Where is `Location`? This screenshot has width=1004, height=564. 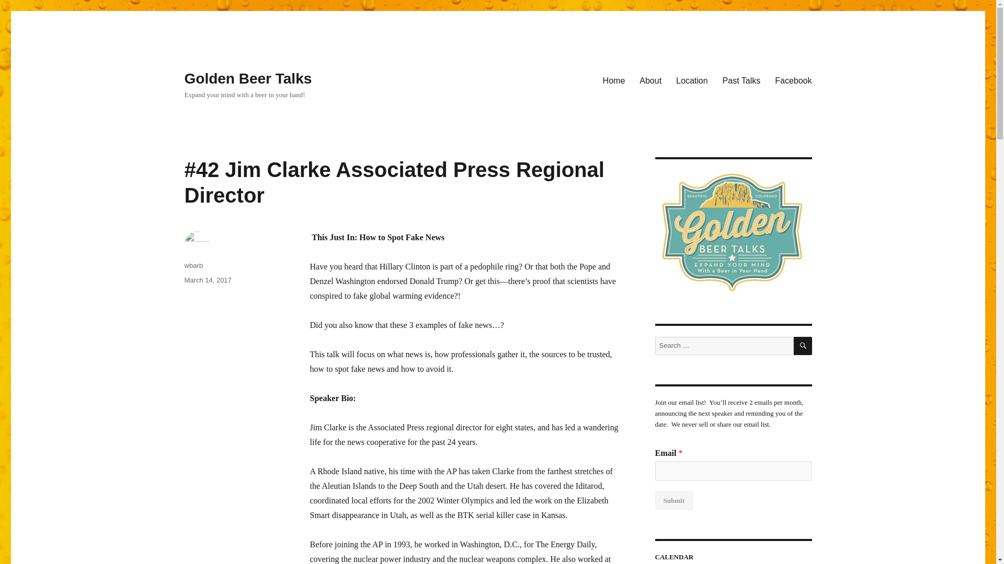 Location is located at coordinates (691, 80).